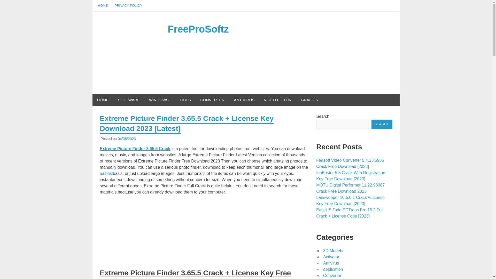 The height and width of the screenshot is (279, 496). I want to click on MOTU Digital Performer 11.22.93087 Crack Free Download 2023, so click(350, 188).